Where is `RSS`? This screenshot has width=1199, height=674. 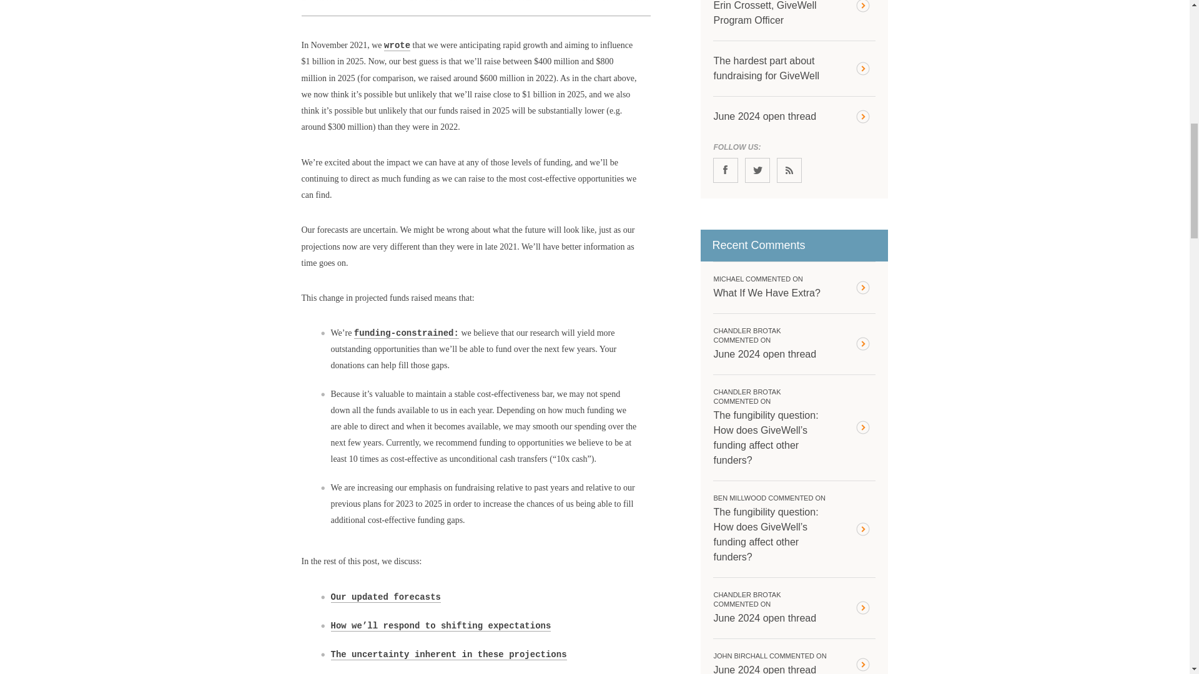 RSS is located at coordinates (789, 170).